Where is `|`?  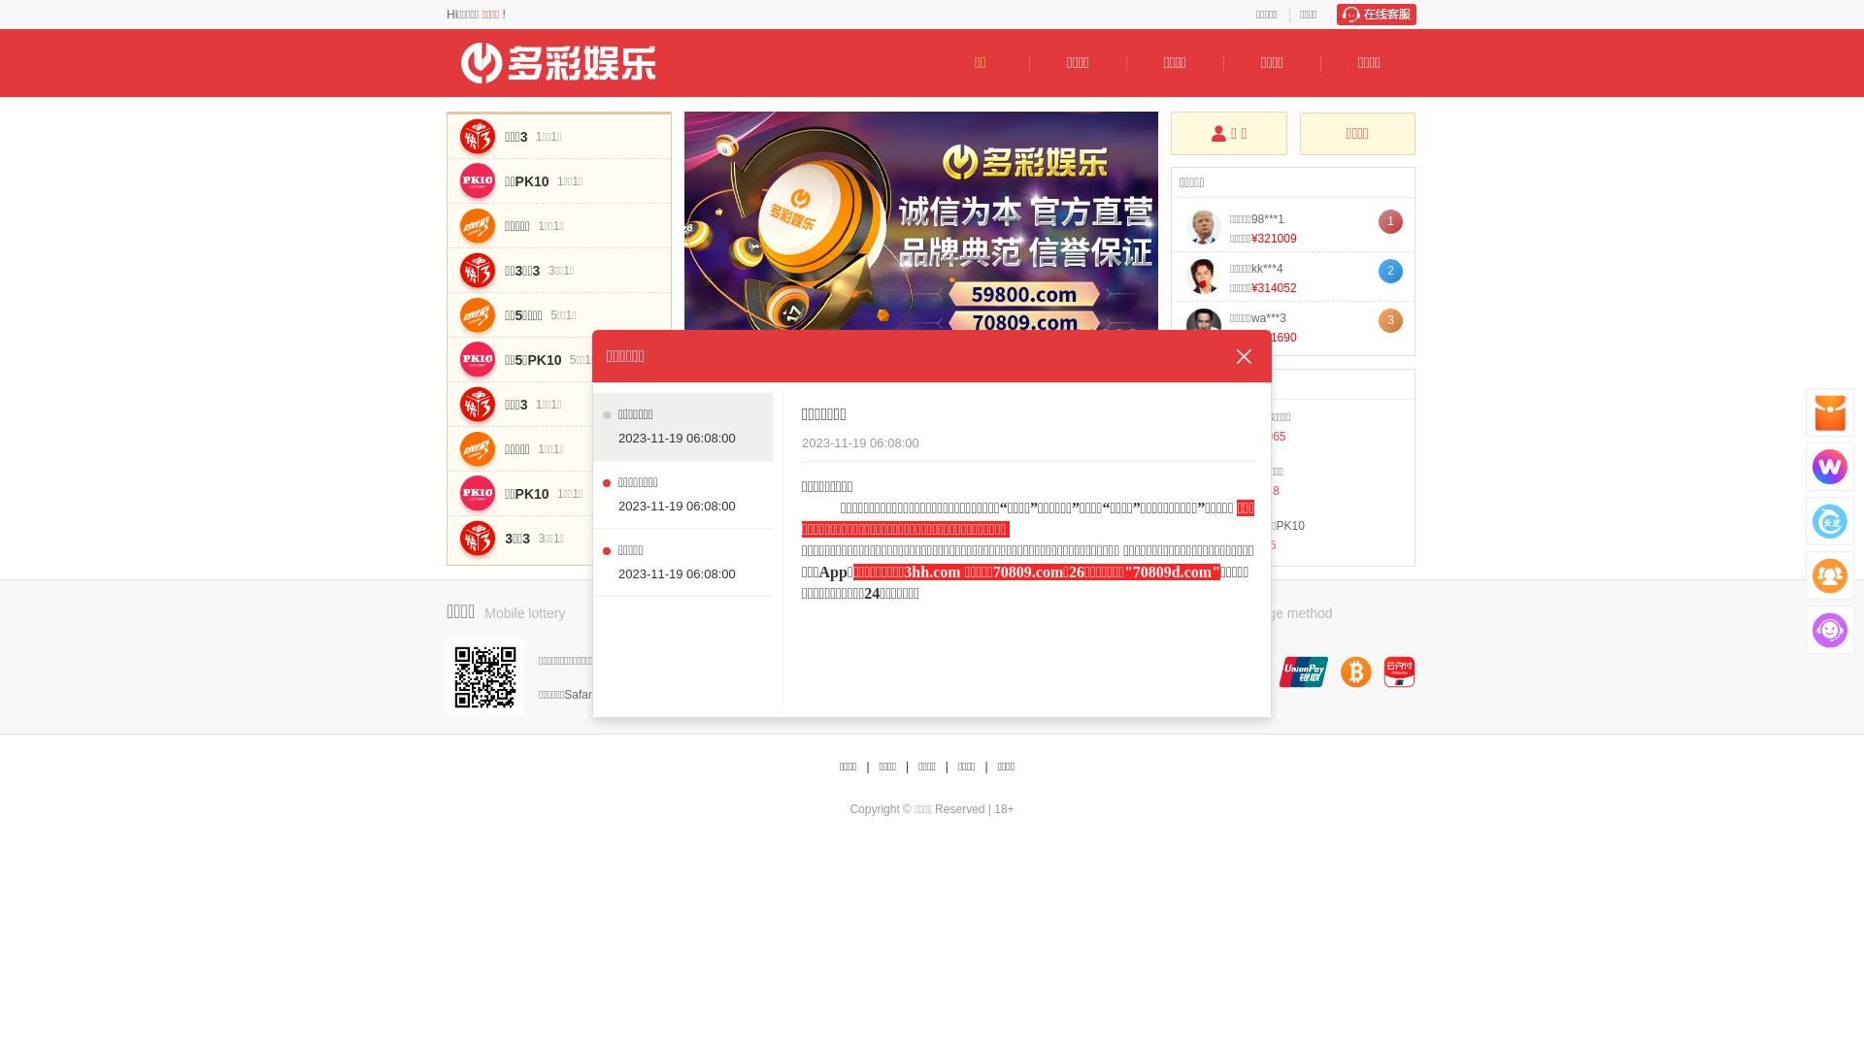 | is located at coordinates (868, 767).